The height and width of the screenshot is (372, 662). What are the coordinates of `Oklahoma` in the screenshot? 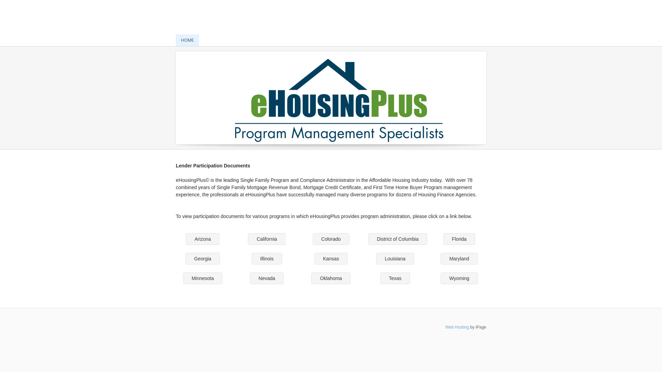 It's located at (331, 278).